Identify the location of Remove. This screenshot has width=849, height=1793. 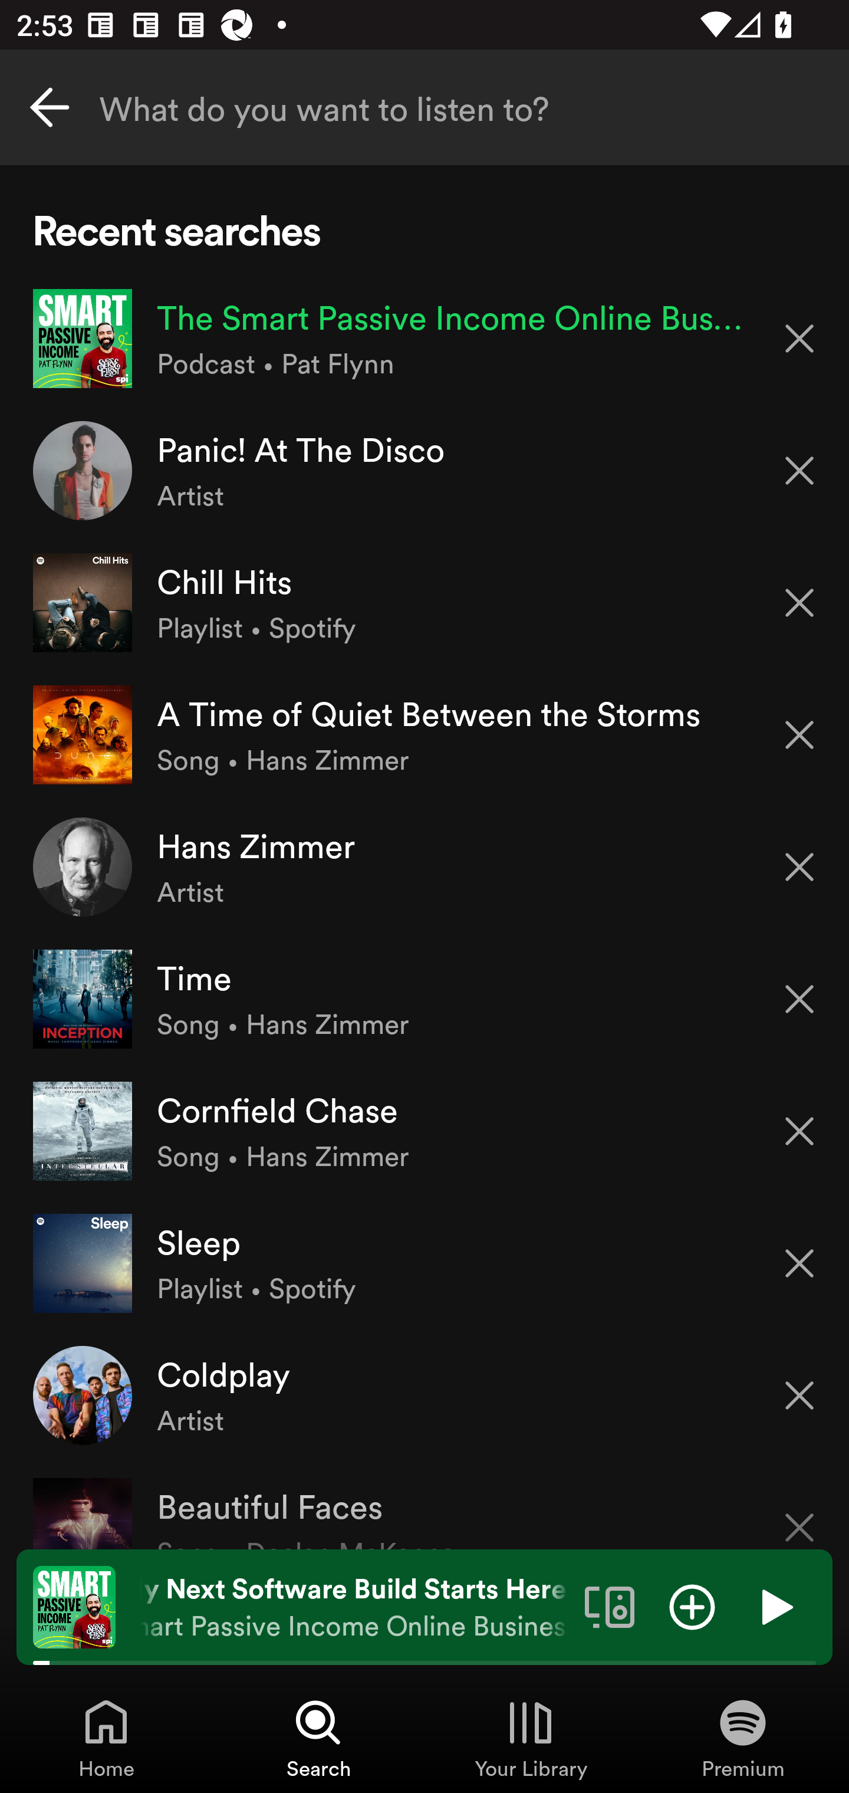
(799, 1131).